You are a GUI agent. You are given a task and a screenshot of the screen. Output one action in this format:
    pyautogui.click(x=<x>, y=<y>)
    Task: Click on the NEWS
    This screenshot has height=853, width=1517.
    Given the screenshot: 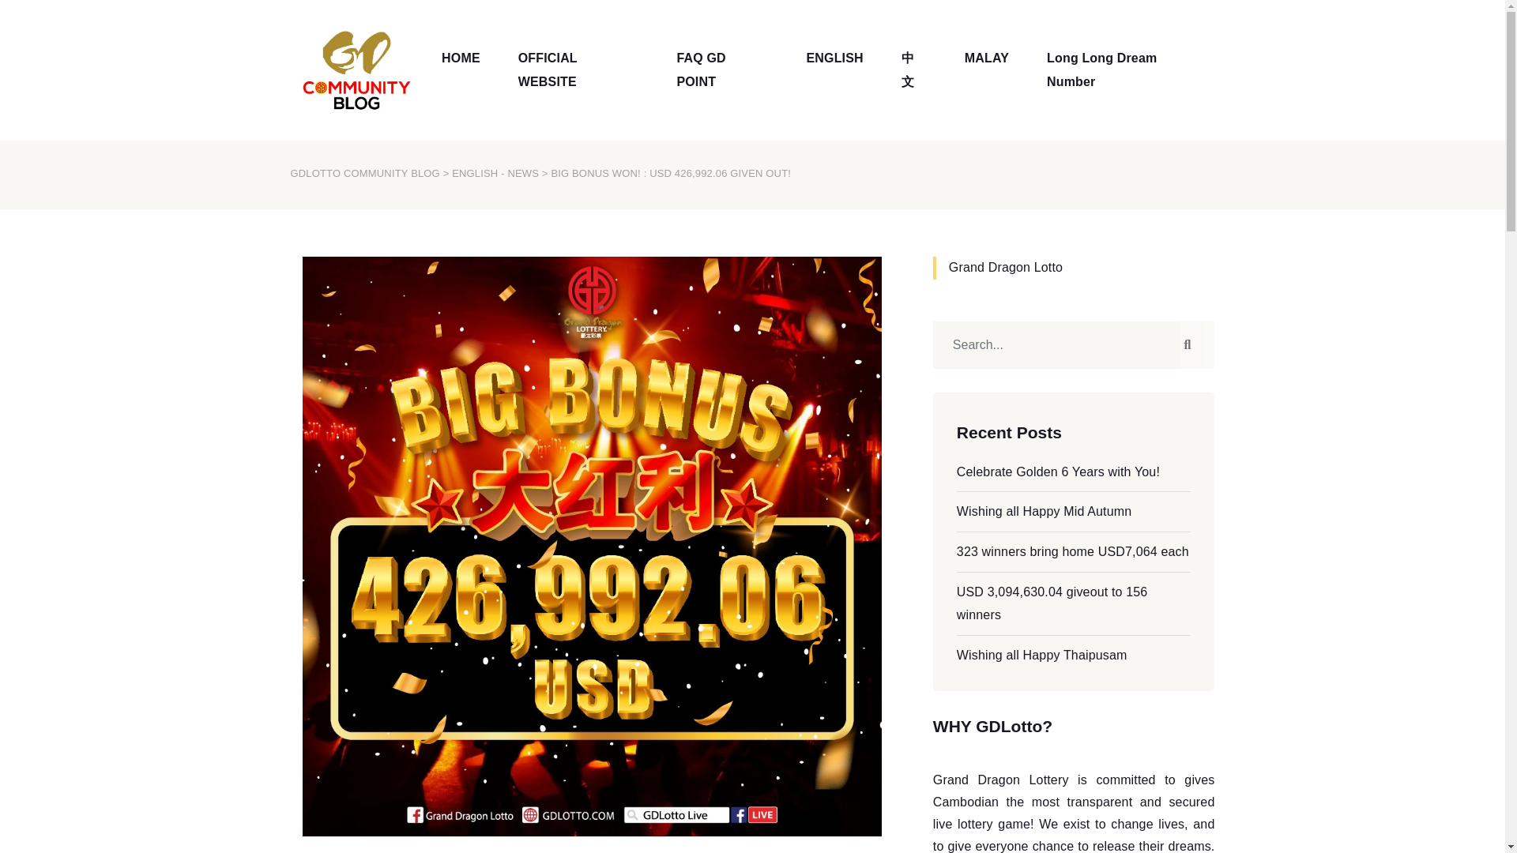 What is the action you would take?
    pyautogui.click(x=522, y=172)
    